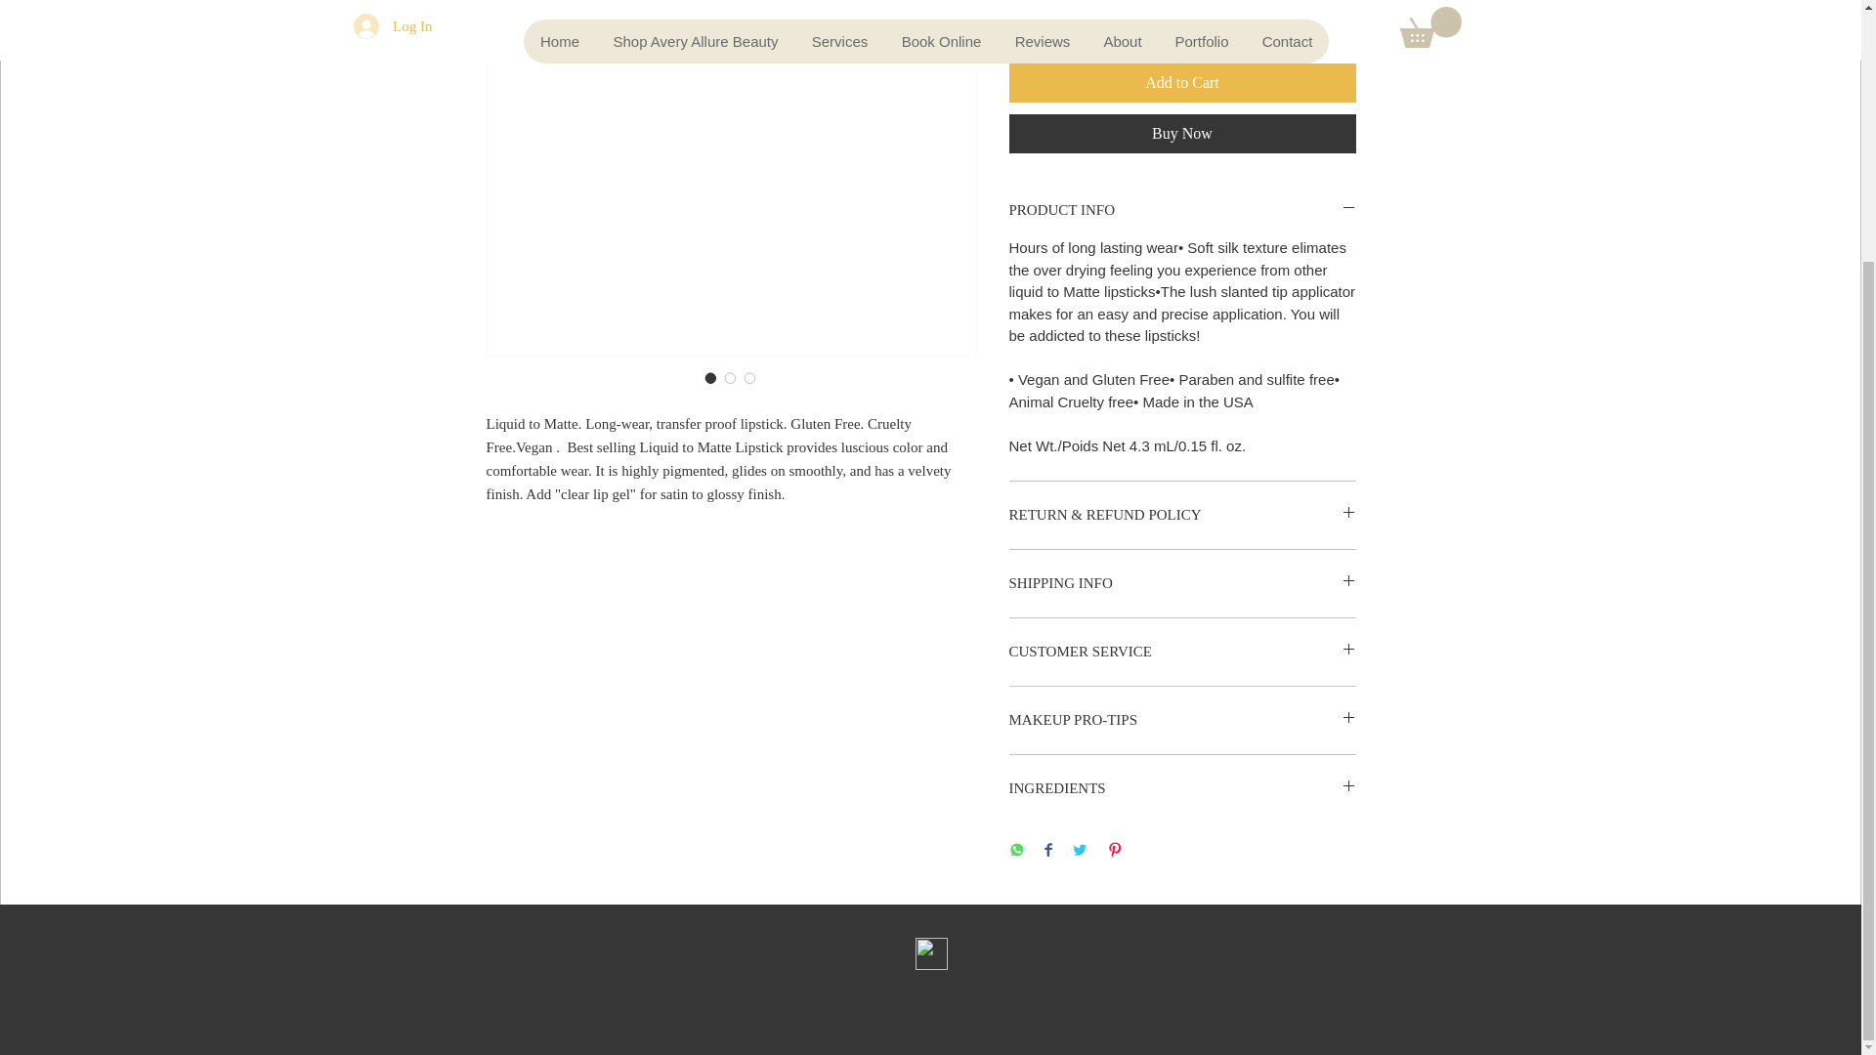 The height and width of the screenshot is (1055, 1876). I want to click on Buy Now, so click(1181, 133).